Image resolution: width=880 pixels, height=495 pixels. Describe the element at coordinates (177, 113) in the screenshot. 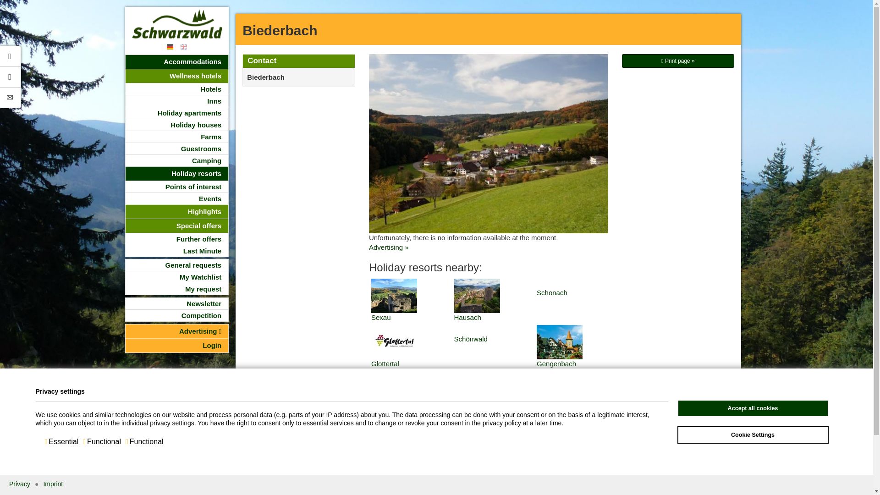

I see `Holiday apartments` at that location.